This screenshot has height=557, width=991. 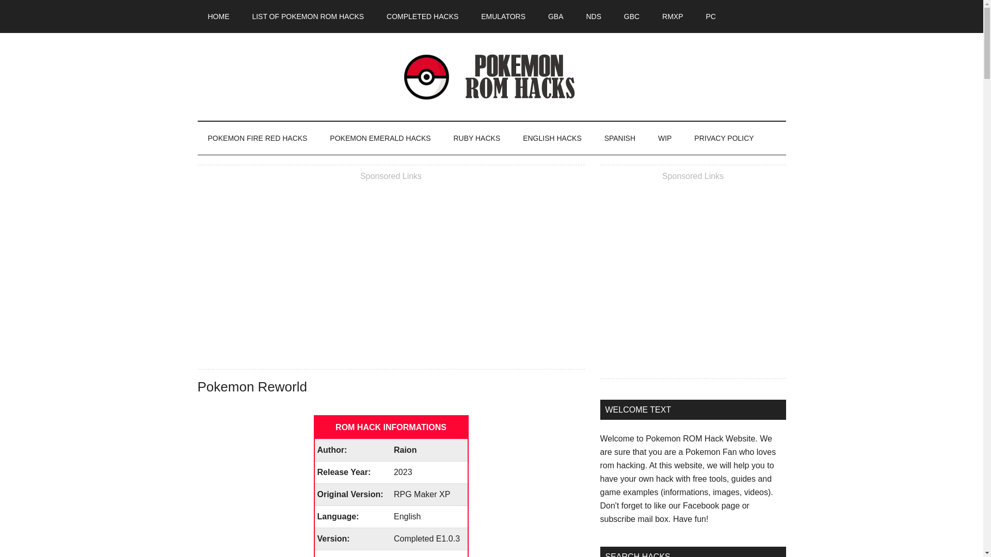 What do you see at coordinates (308, 17) in the screenshot?
I see `LIST OF POKEMON ROM HACKS` at bounding box center [308, 17].